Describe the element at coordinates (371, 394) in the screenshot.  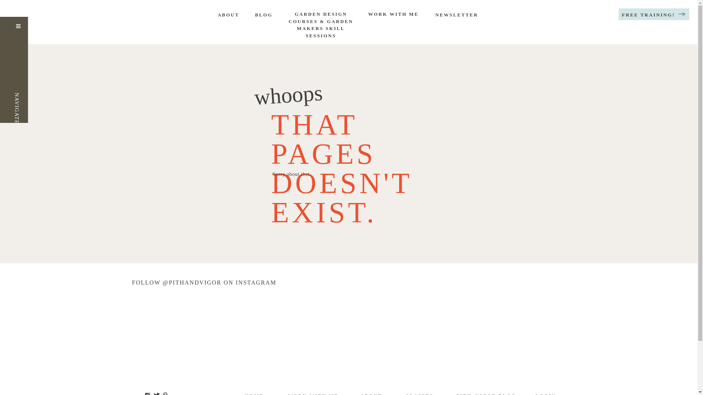
I see `ABOUT` at that location.